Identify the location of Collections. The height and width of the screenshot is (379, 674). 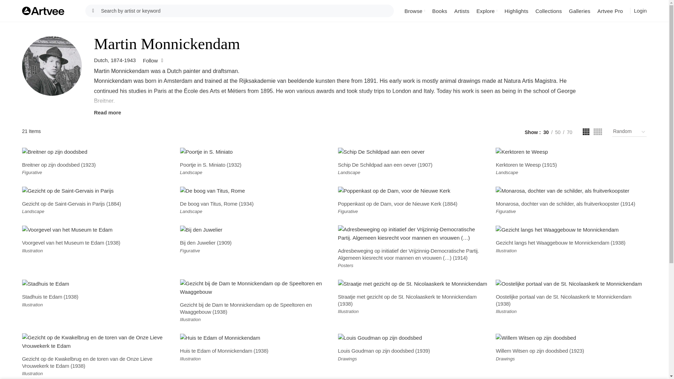
(548, 11).